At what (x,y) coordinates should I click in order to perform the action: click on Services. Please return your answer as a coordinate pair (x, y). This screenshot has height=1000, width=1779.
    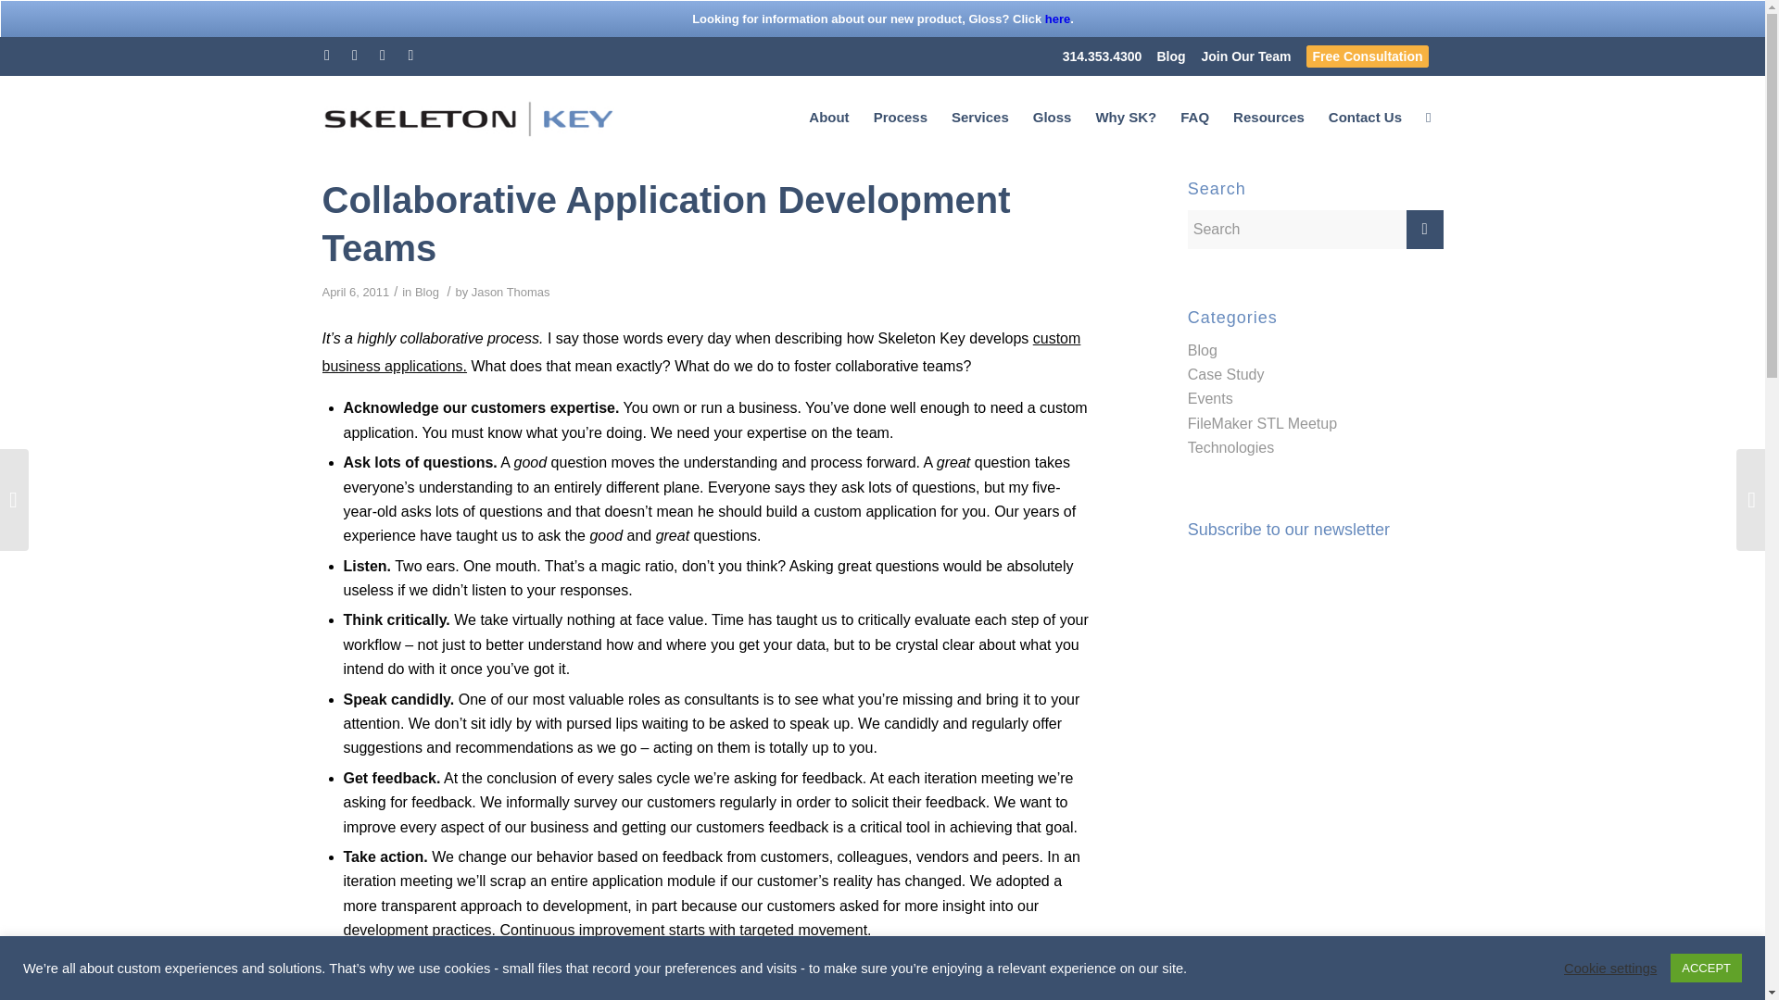
    Looking at the image, I should click on (980, 117).